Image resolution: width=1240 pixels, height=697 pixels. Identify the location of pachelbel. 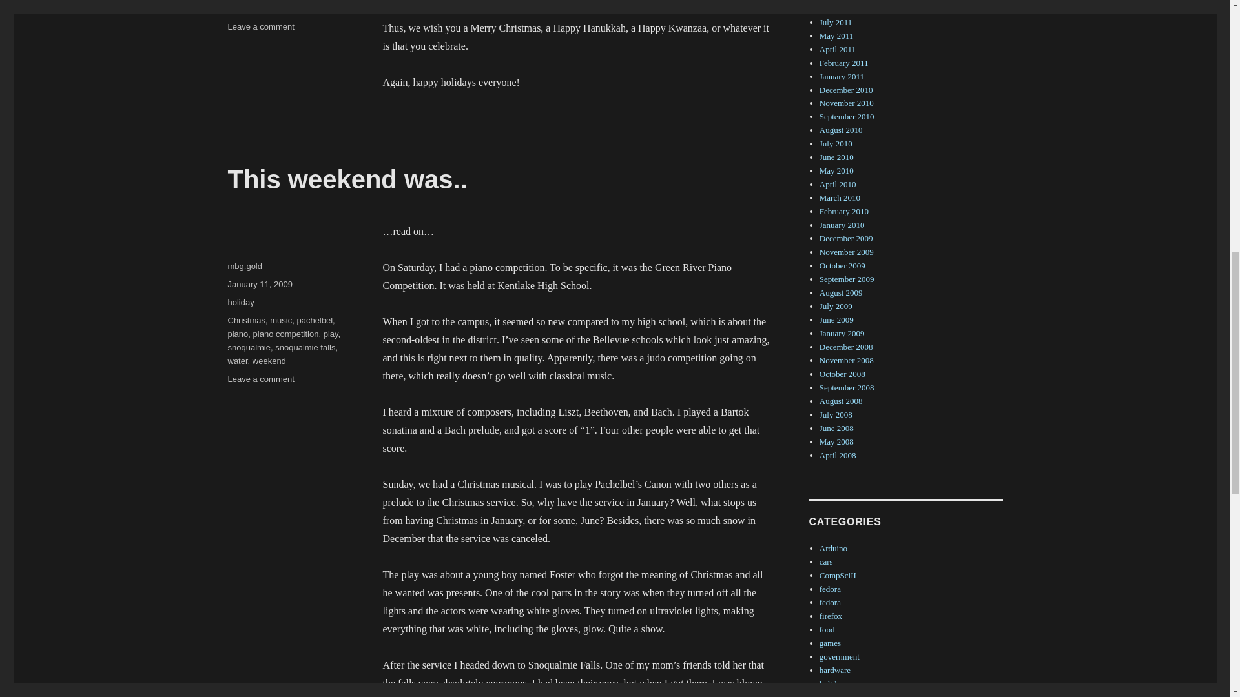
(285, 333).